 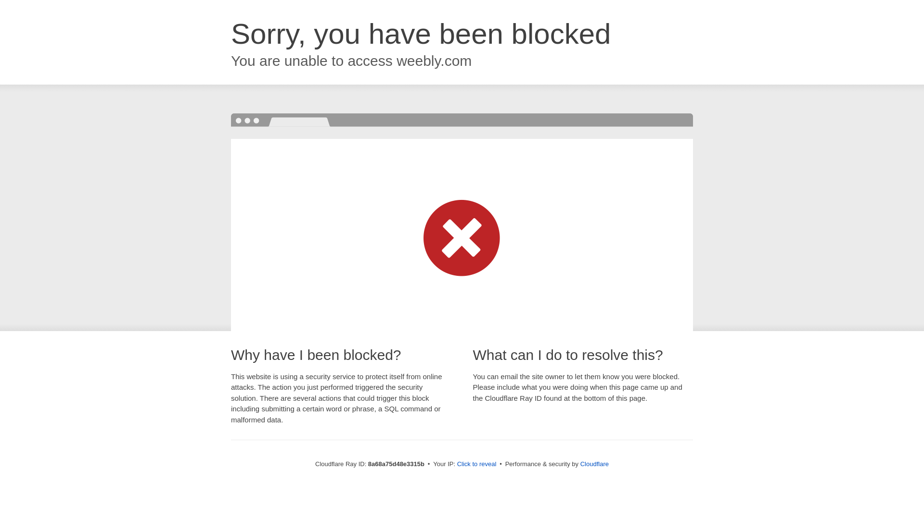 What do you see at coordinates (477, 464) in the screenshot?
I see `Click to reveal` at bounding box center [477, 464].